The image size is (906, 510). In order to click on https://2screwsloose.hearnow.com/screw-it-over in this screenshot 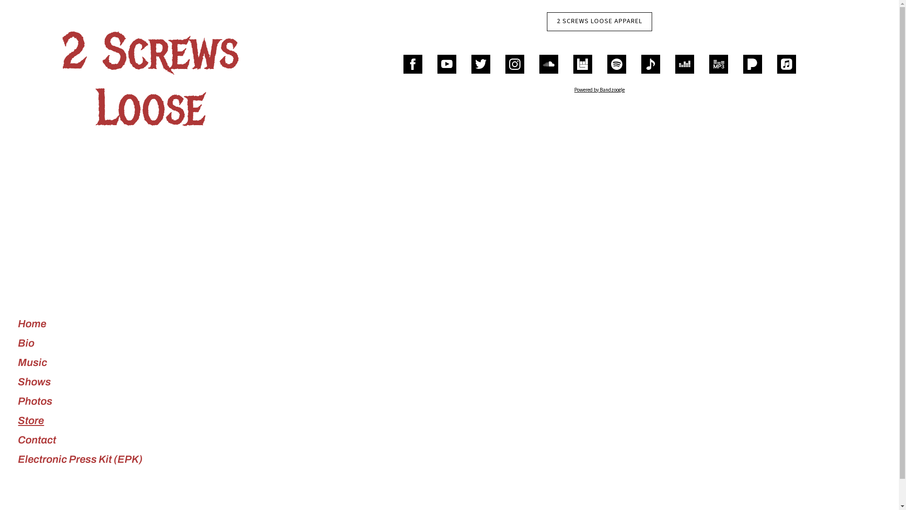, I will do `click(651, 64)`.